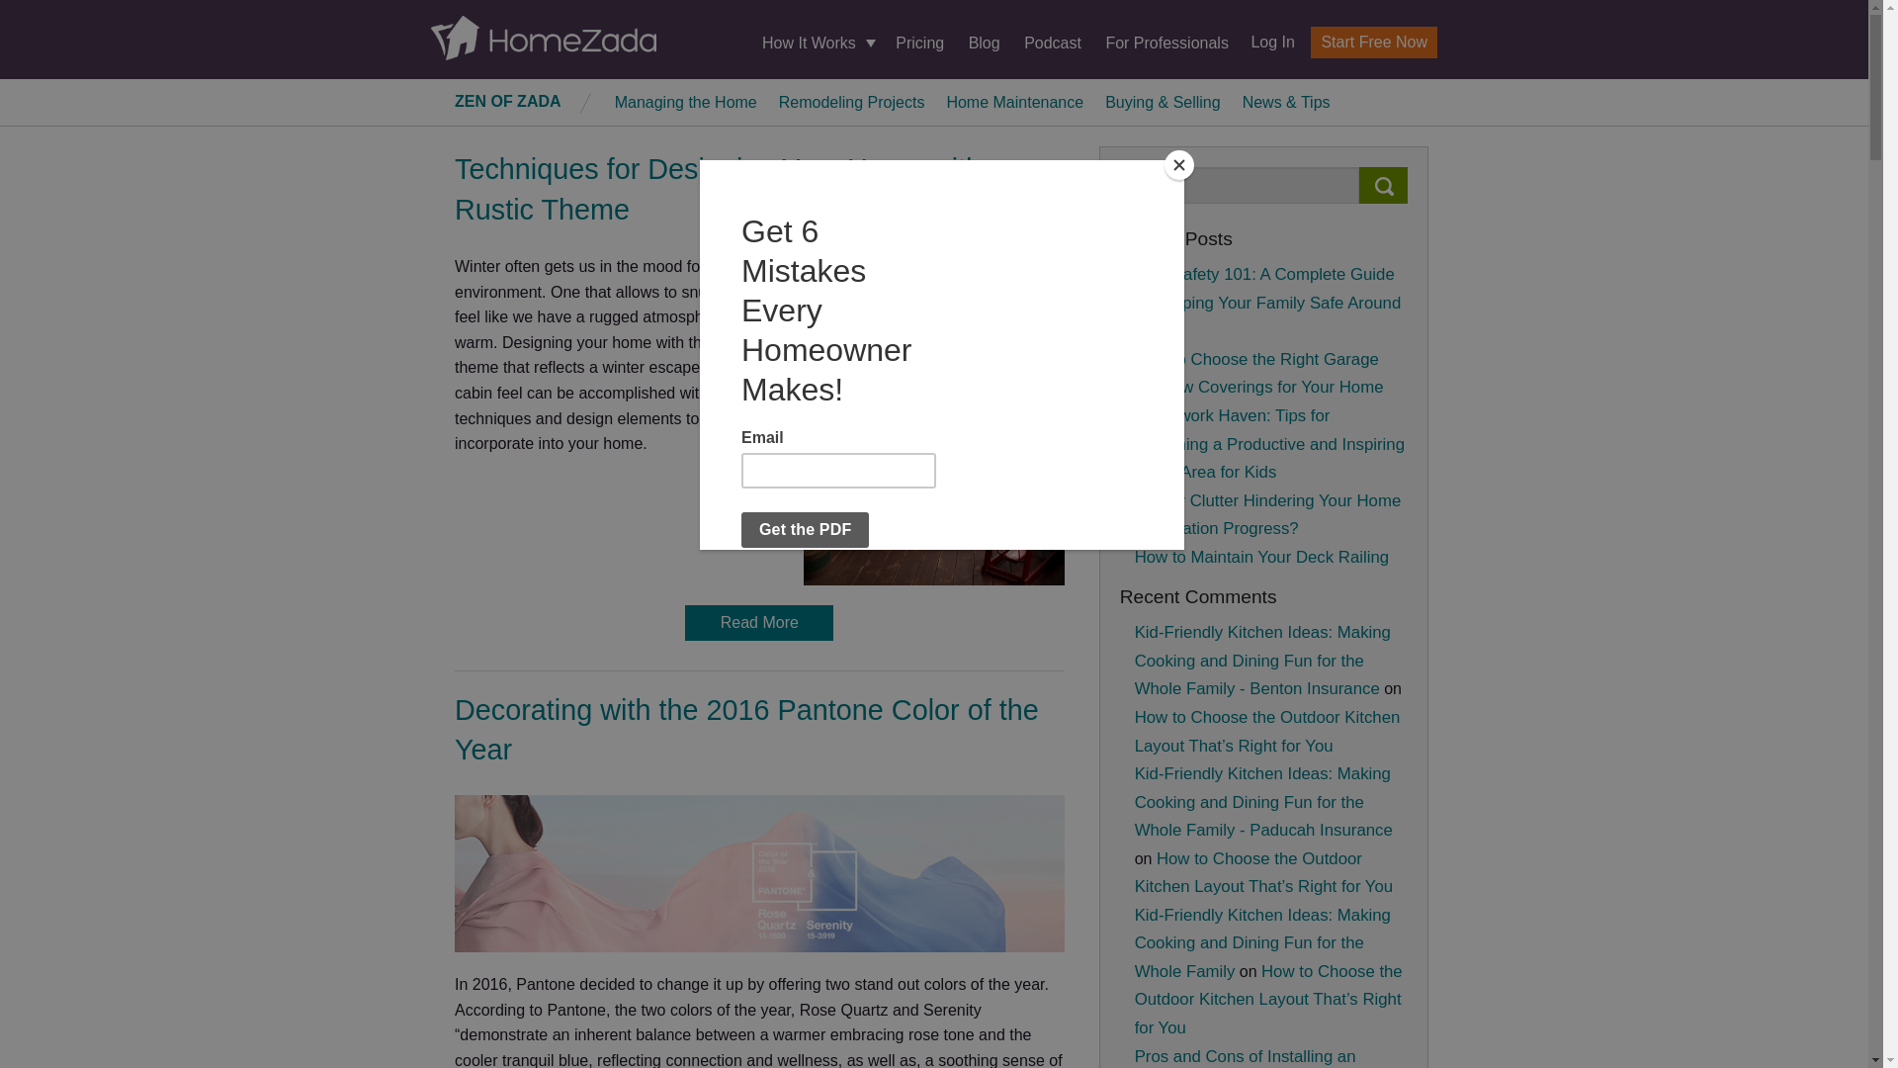 The width and height of the screenshot is (1898, 1068). I want to click on Techniques for Designing Your Home with a Rustic Theme, so click(730, 188).